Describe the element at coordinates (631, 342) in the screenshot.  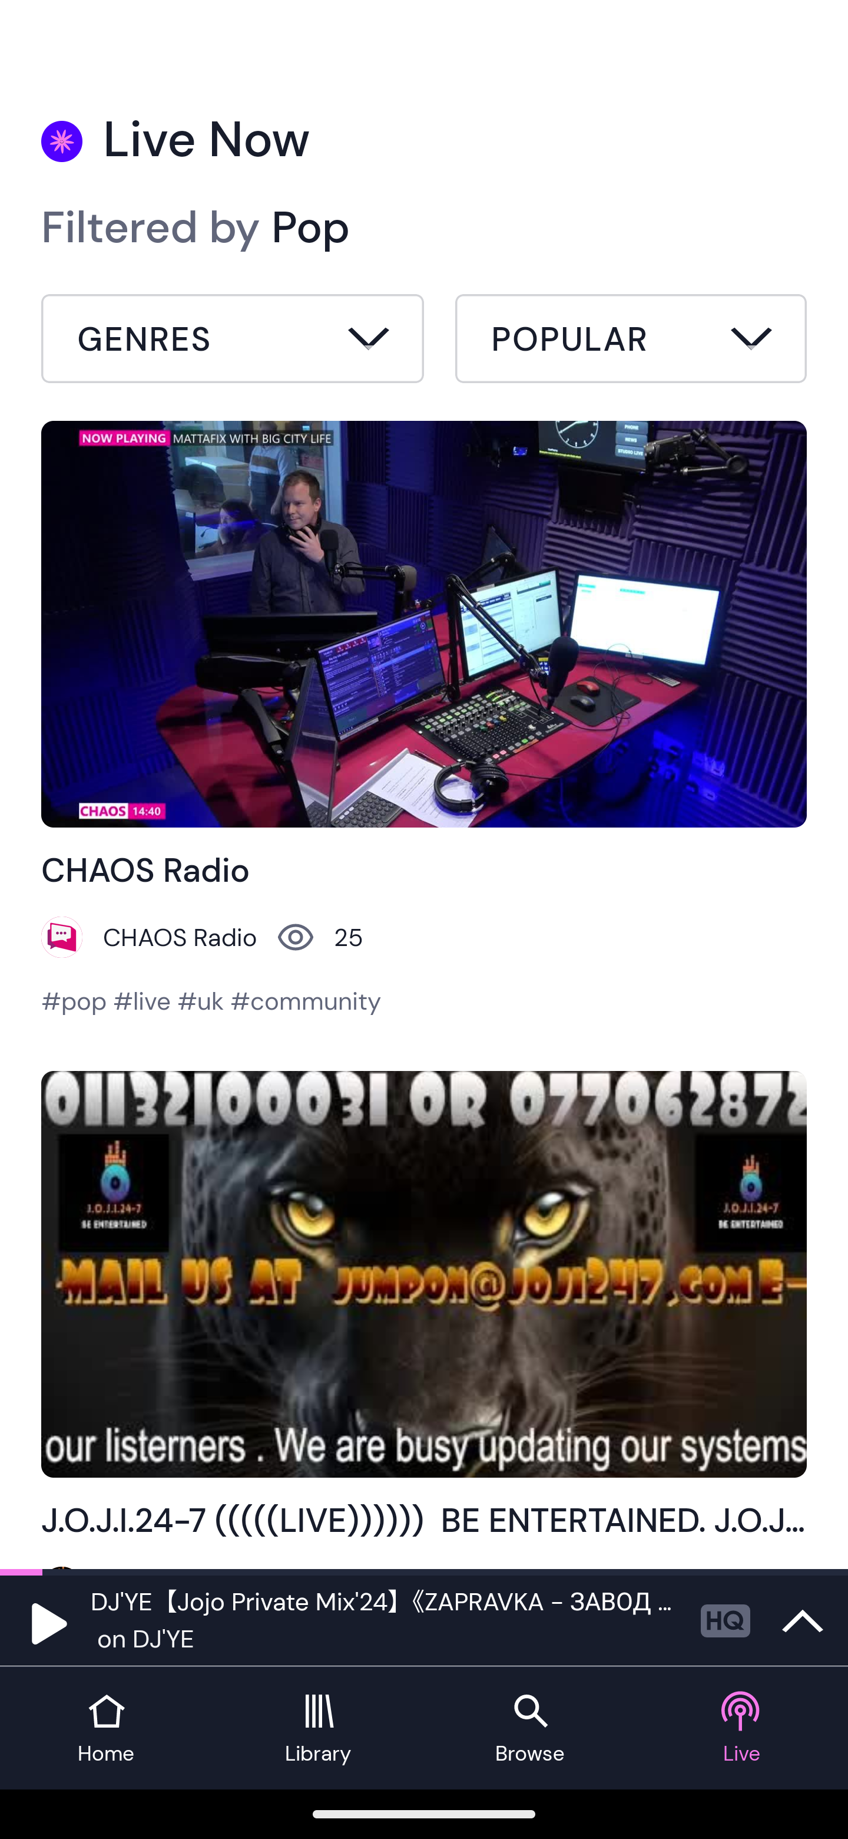
I see `Sort by button Popular` at that location.